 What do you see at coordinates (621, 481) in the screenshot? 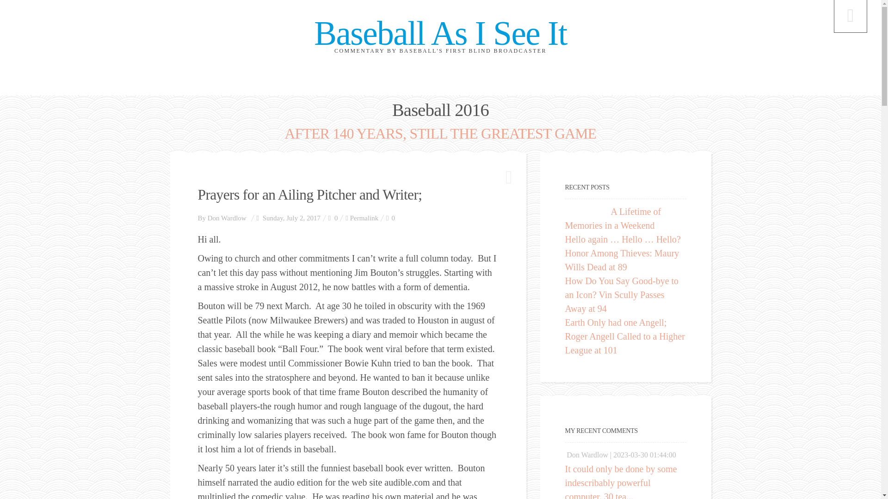
I see `Go to this comment` at bounding box center [621, 481].